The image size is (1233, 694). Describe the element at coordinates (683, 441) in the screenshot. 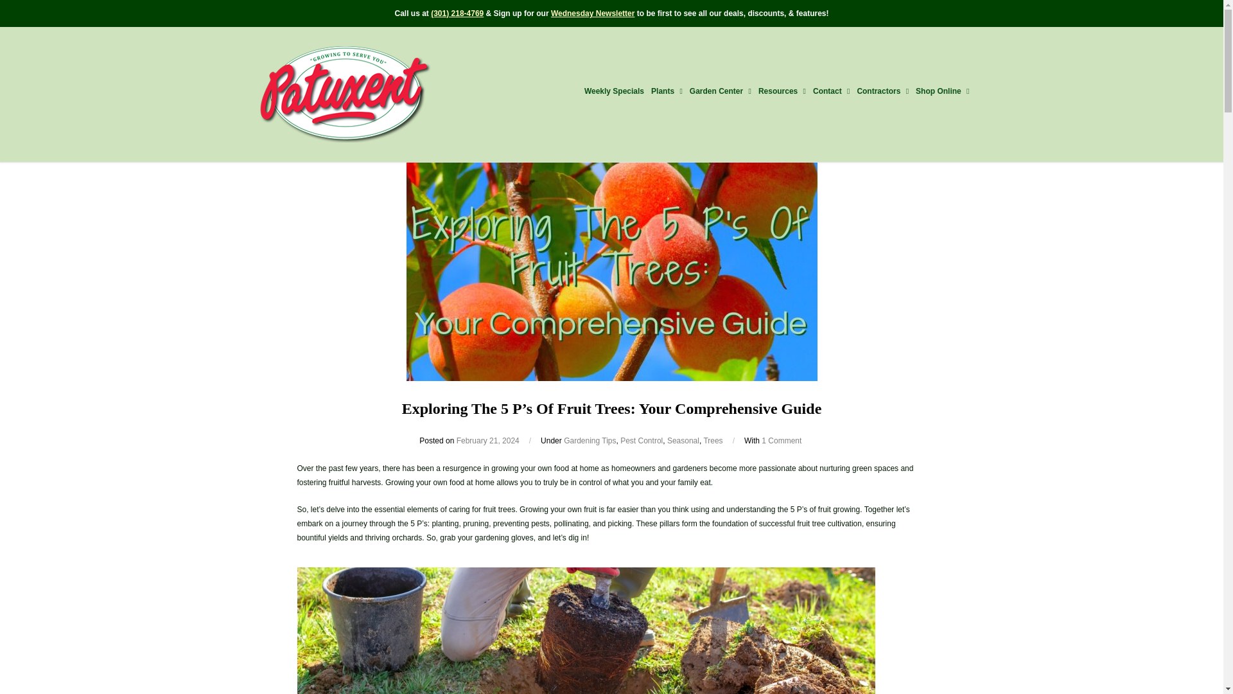

I see `Seasonal` at that location.